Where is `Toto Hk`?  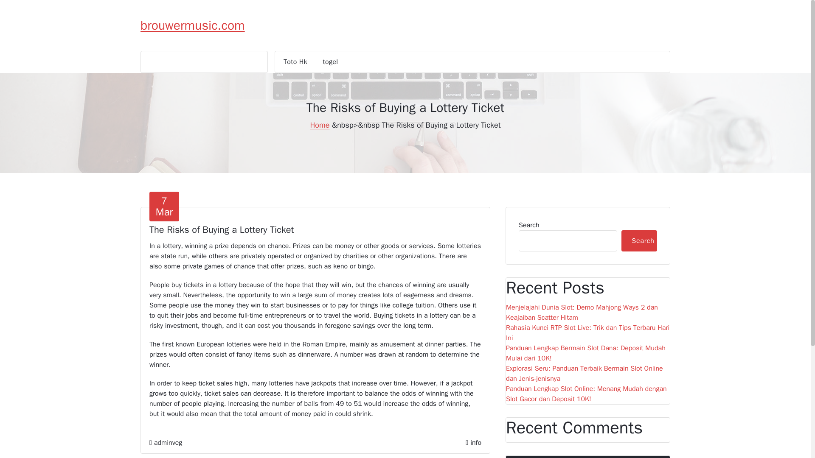
Toto Hk is located at coordinates (166, 443).